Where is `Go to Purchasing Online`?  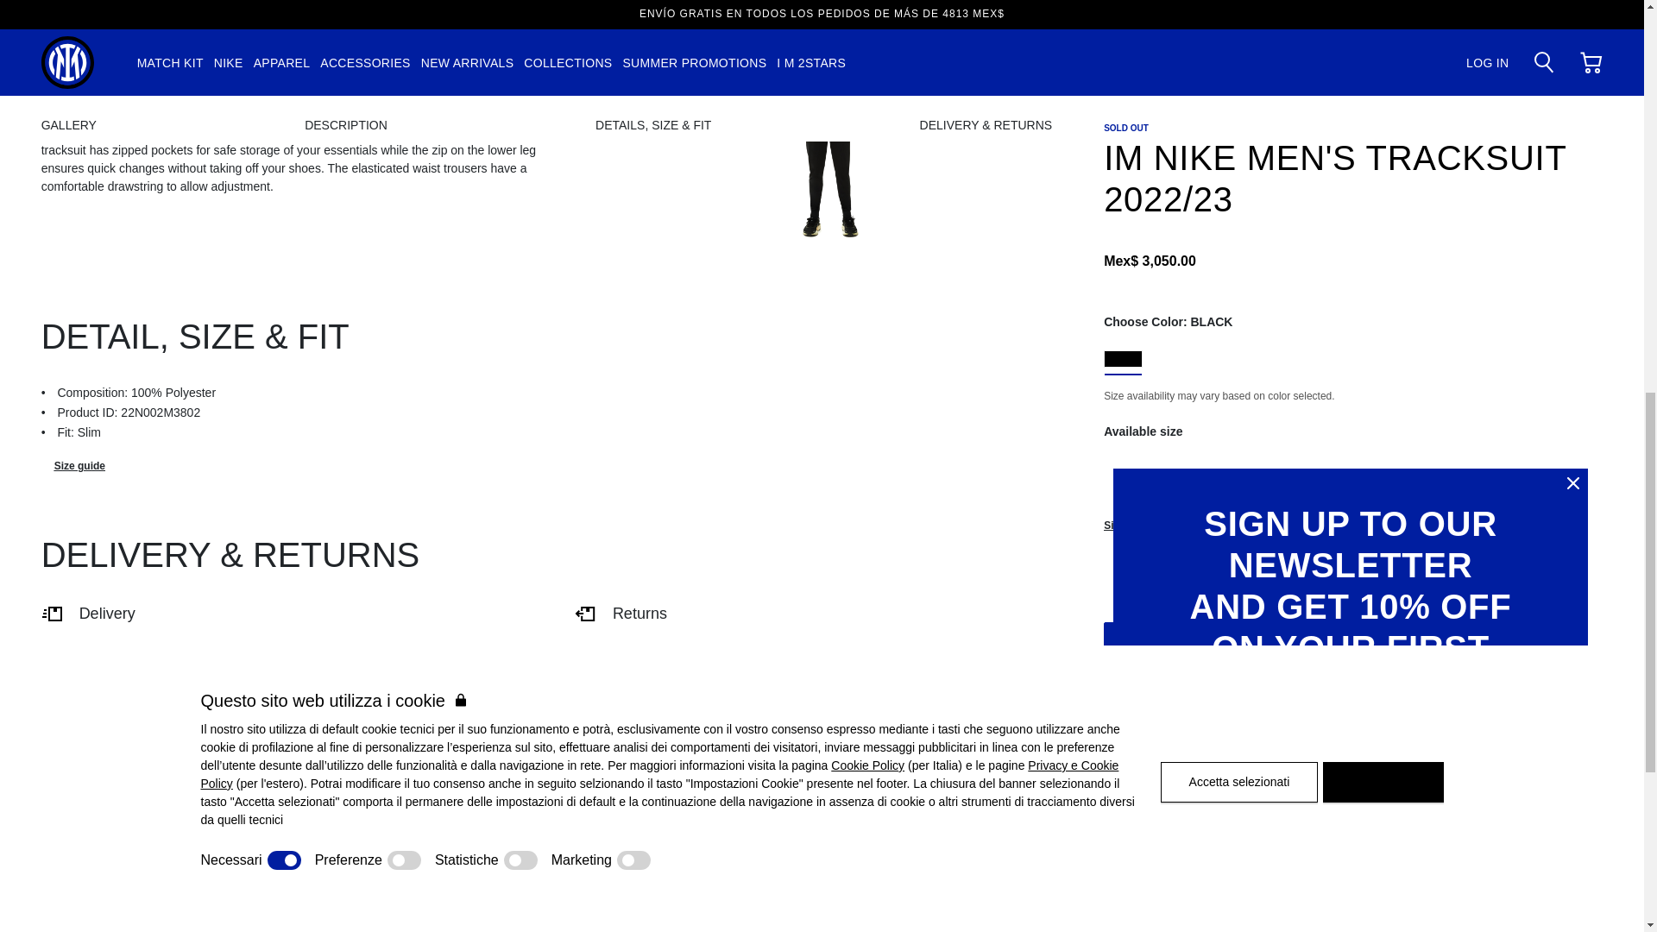
Go to Purchasing Online is located at coordinates (766, 929).